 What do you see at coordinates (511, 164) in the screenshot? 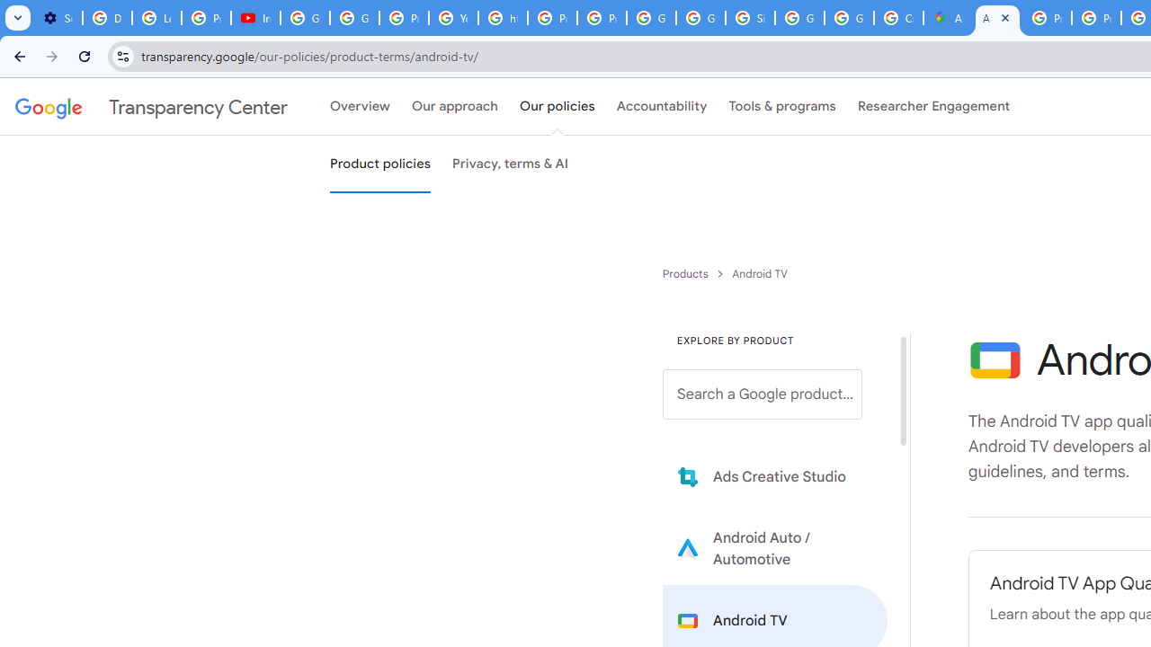
I see `Privacy, terms & AI` at bounding box center [511, 164].